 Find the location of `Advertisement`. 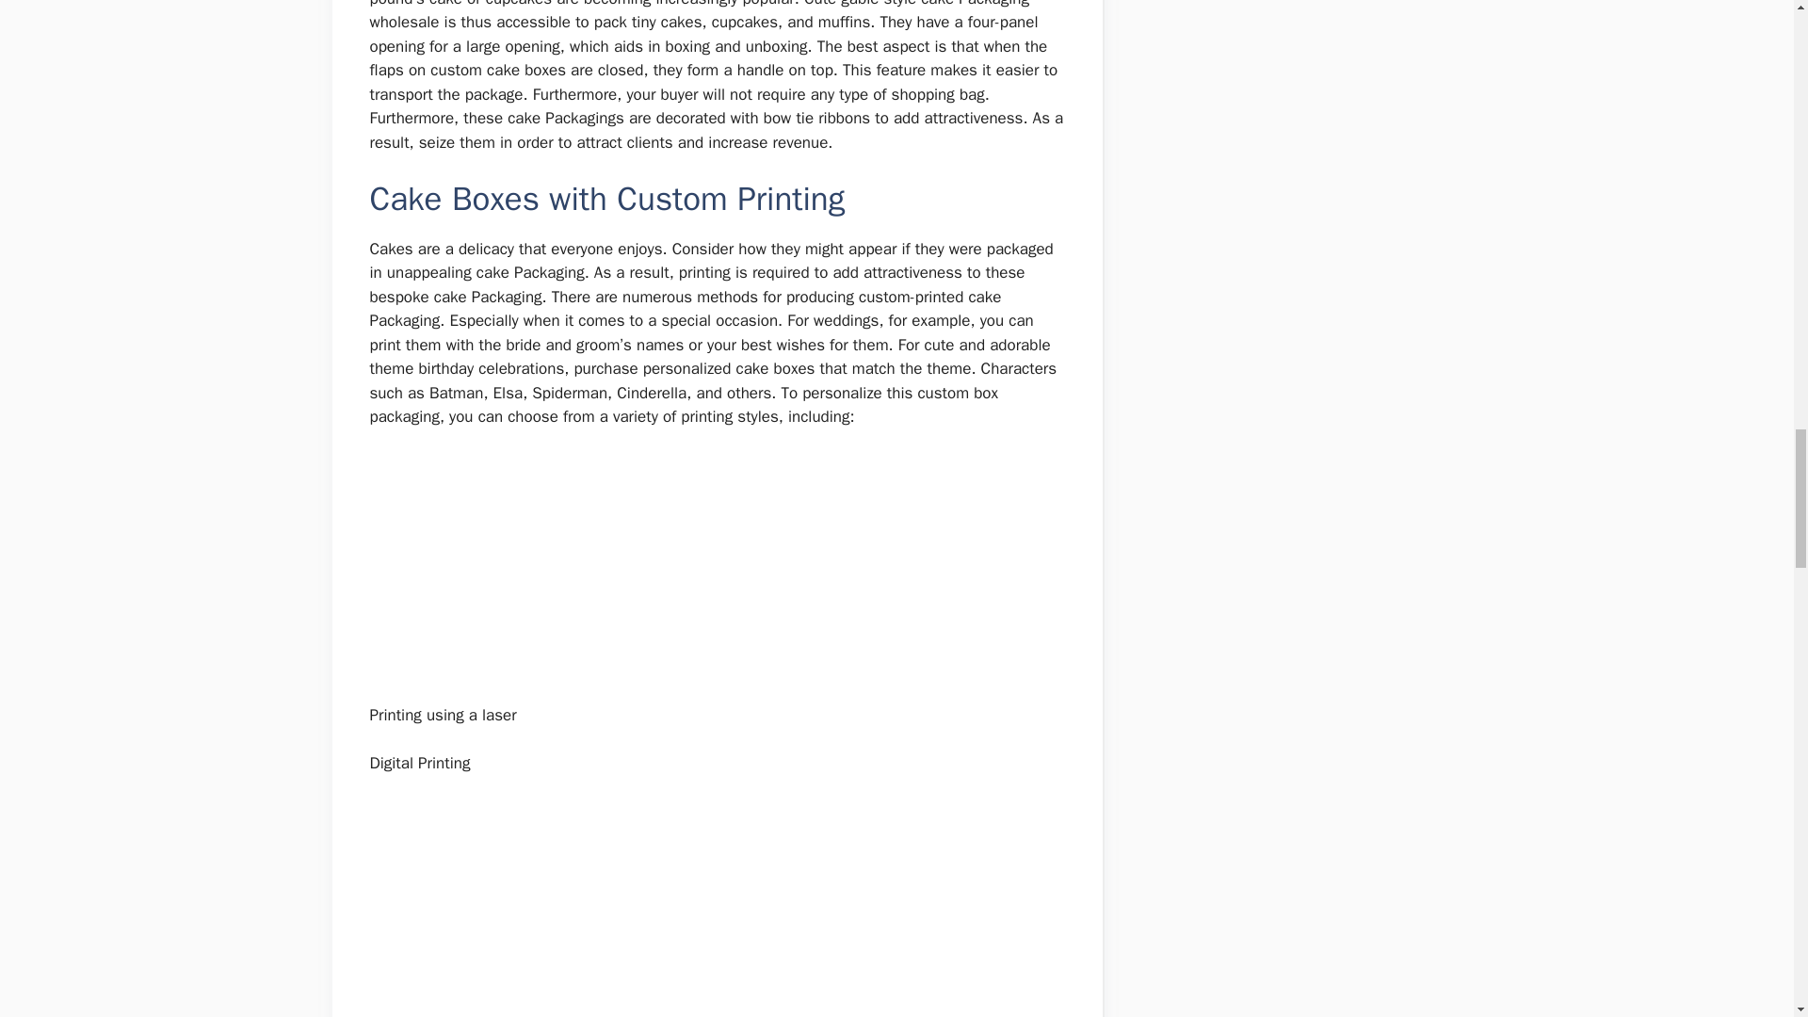

Advertisement is located at coordinates (718, 908).